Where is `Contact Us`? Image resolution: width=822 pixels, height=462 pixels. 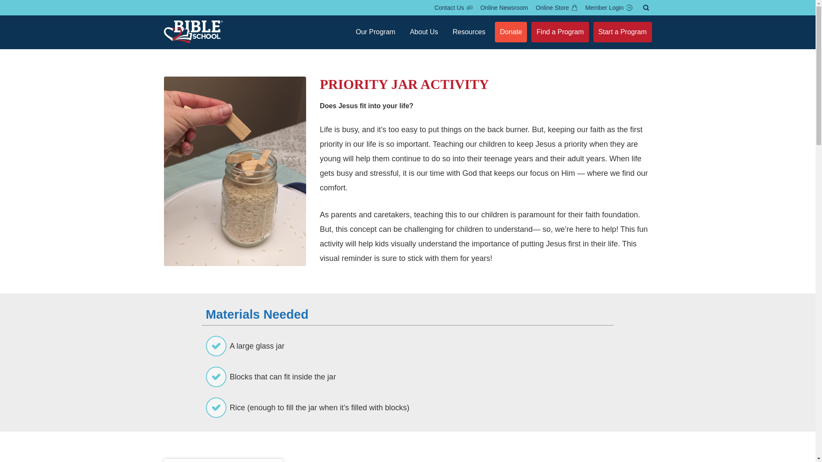
Contact Us is located at coordinates (454, 8).